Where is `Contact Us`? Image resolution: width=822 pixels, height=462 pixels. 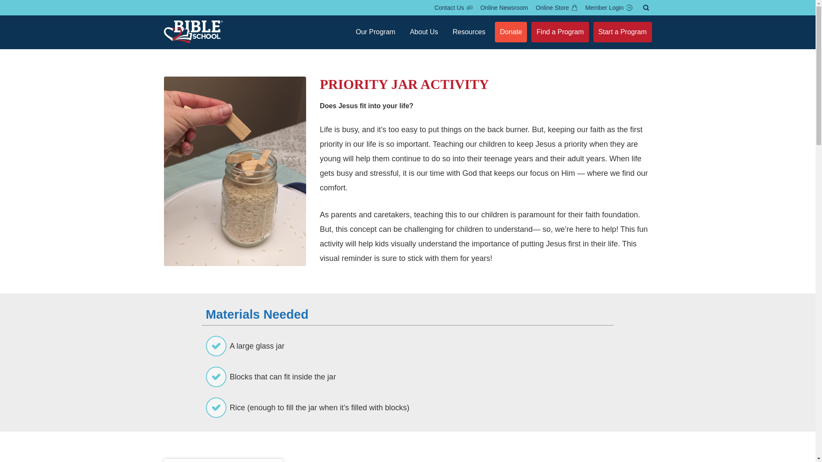
Contact Us is located at coordinates (454, 8).